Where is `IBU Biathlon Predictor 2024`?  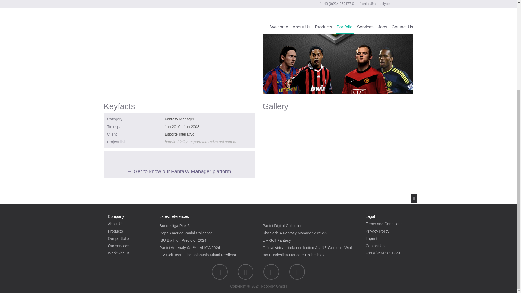 IBU Biathlon Predictor 2024 is located at coordinates (183, 240).